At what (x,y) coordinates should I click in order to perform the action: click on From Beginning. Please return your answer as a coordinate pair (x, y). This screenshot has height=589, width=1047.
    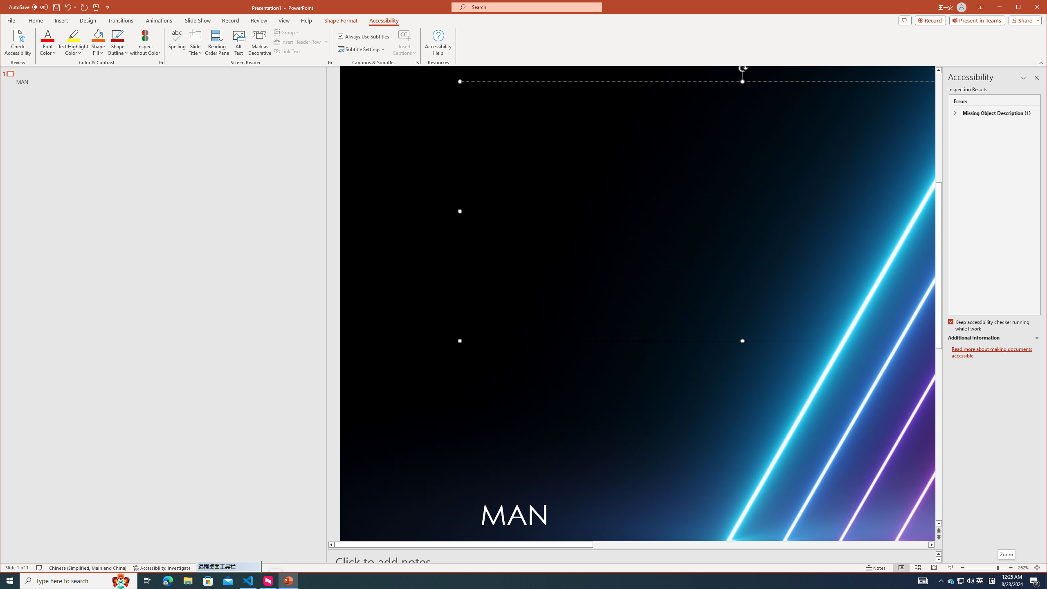
    Looking at the image, I should click on (980, 581).